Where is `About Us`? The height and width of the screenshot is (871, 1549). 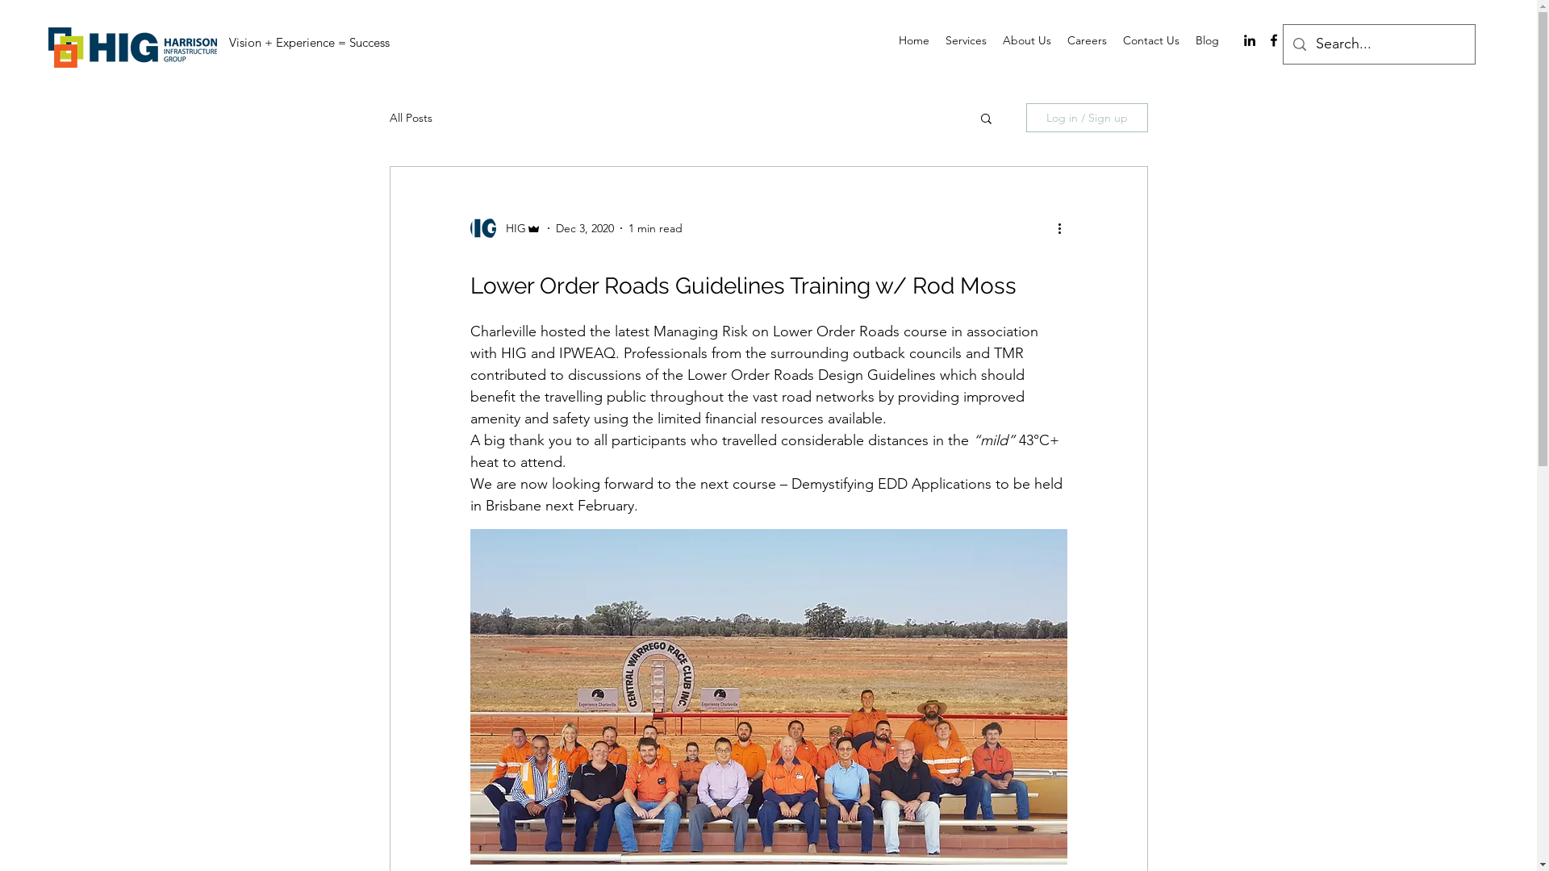 About Us is located at coordinates (1027, 40).